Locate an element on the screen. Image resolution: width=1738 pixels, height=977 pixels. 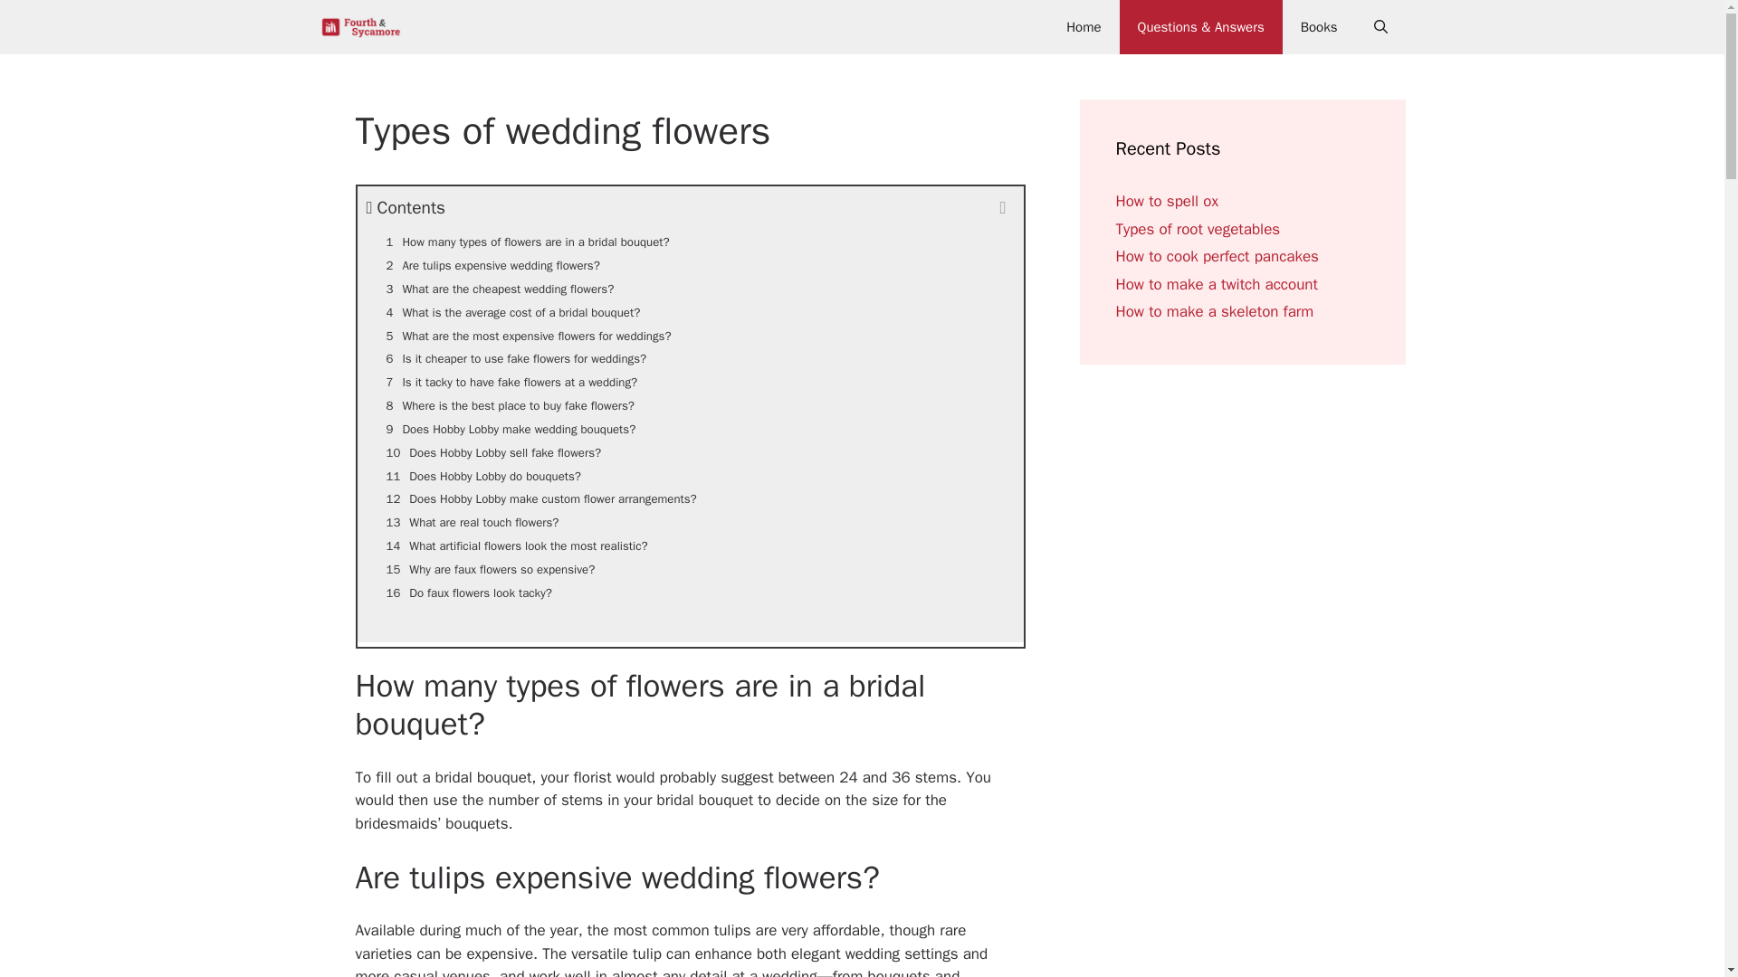
Does Hobby Lobby make wedding bouquets? is located at coordinates (690, 430).